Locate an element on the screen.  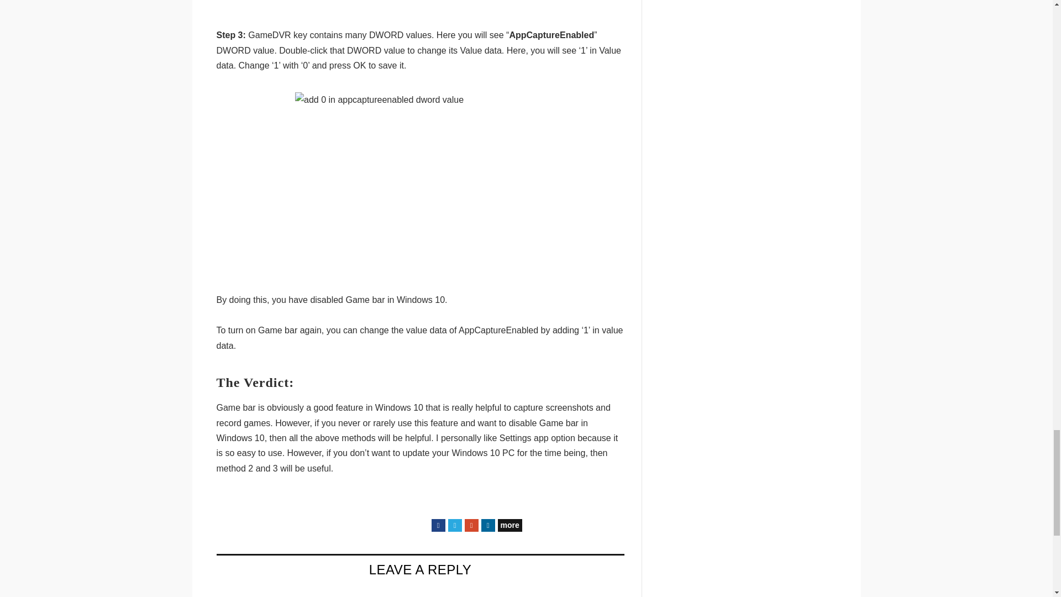
Share on LinkedIn is located at coordinates (487, 525).